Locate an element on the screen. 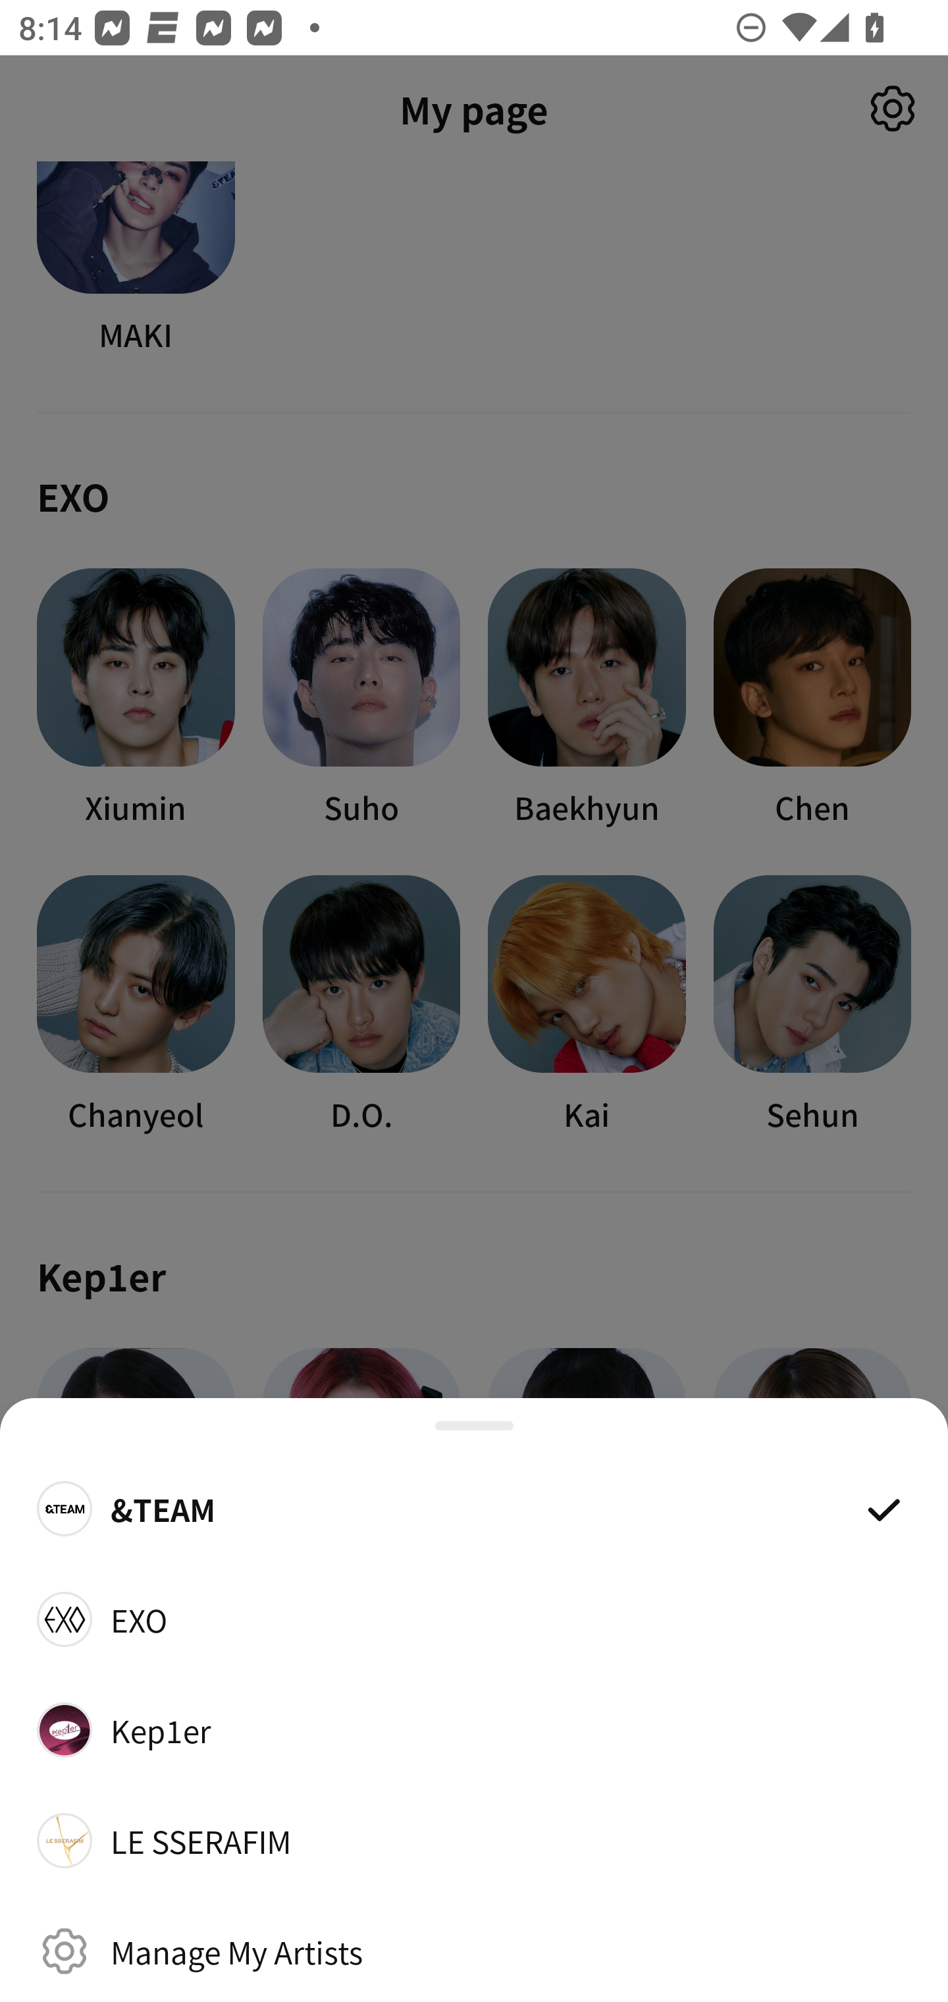  &TEAM is located at coordinates (474, 1508).